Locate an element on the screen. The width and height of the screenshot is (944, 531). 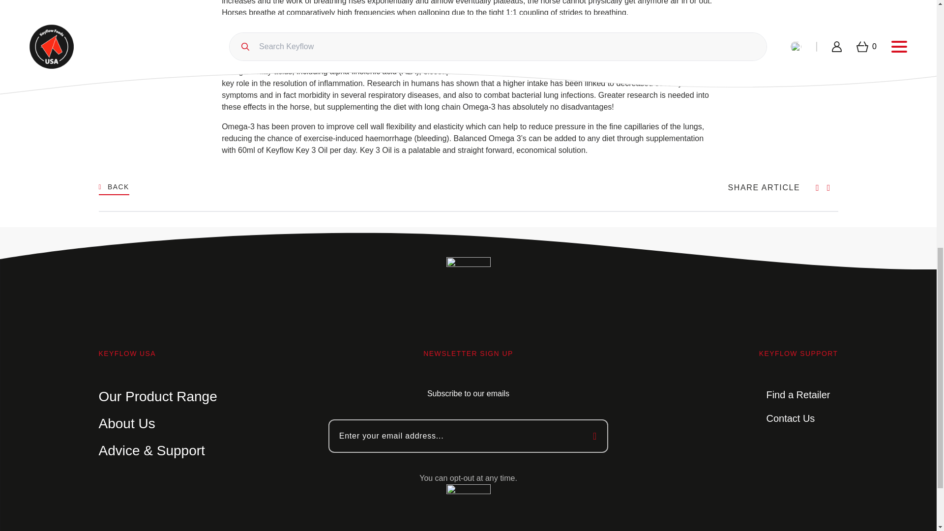
Find a Retailer is located at coordinates (797, 394).